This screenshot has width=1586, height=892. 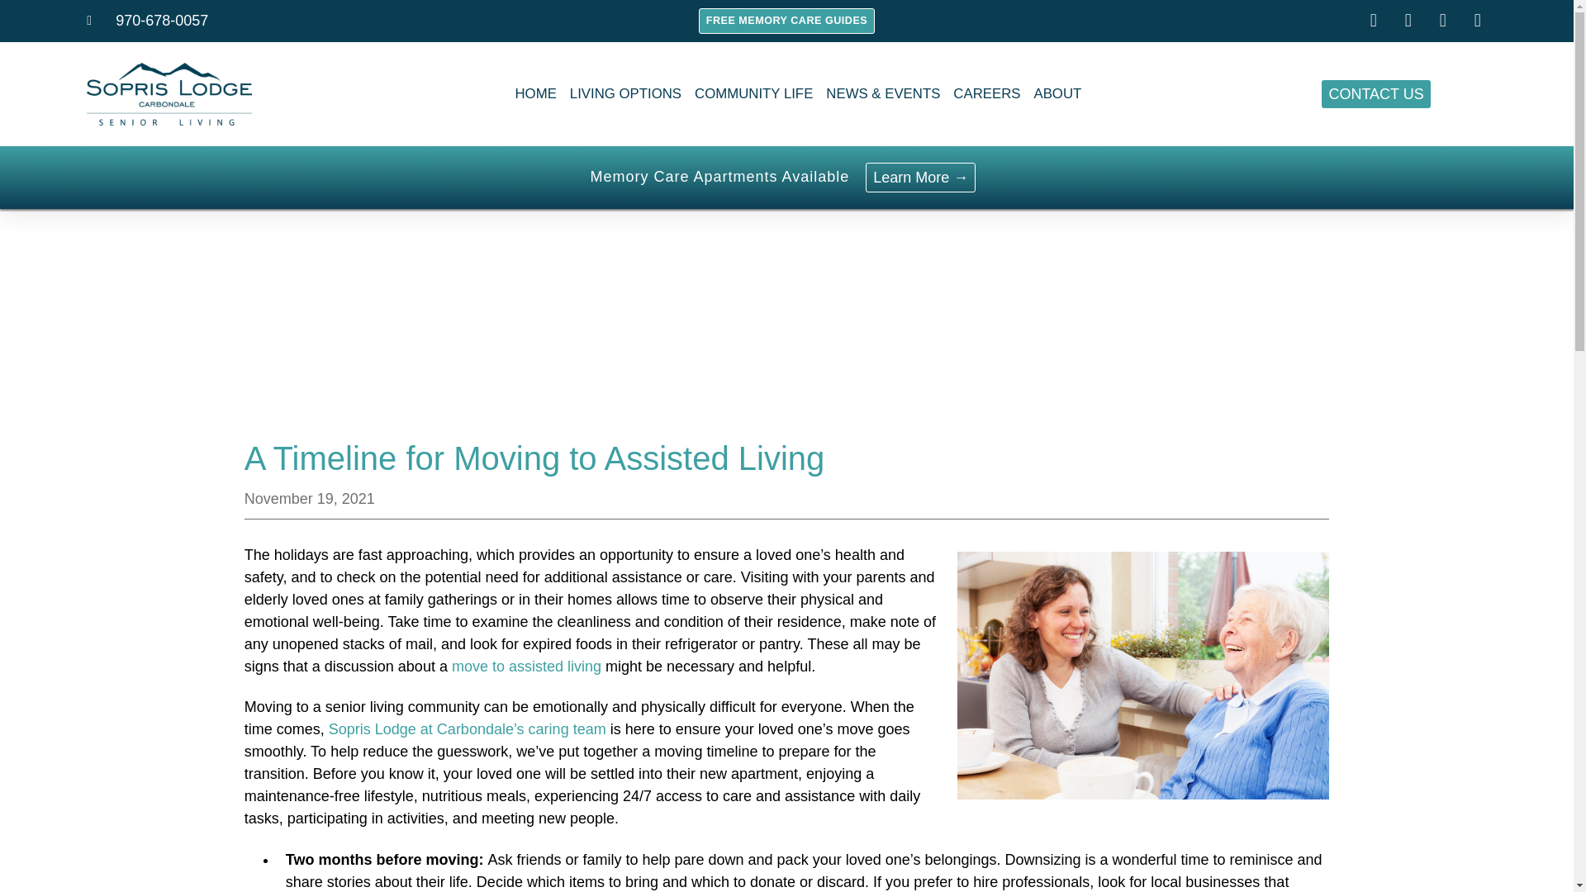 What do you see at coordinates (753, 94) in the screenshot?
I see `COMMUNITY LIFE` at bounding box center [753, 94].